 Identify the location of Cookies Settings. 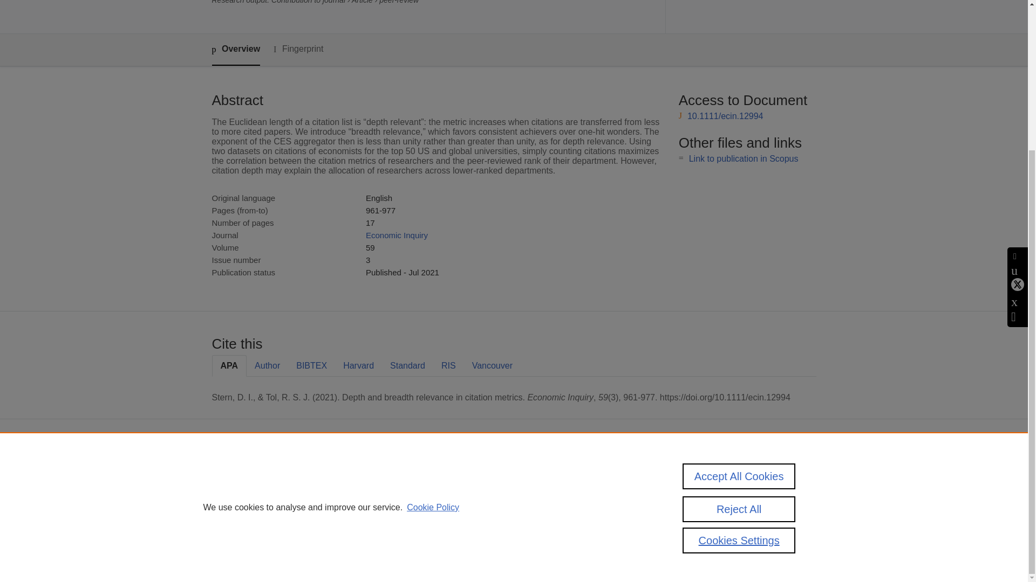
(739, 349).